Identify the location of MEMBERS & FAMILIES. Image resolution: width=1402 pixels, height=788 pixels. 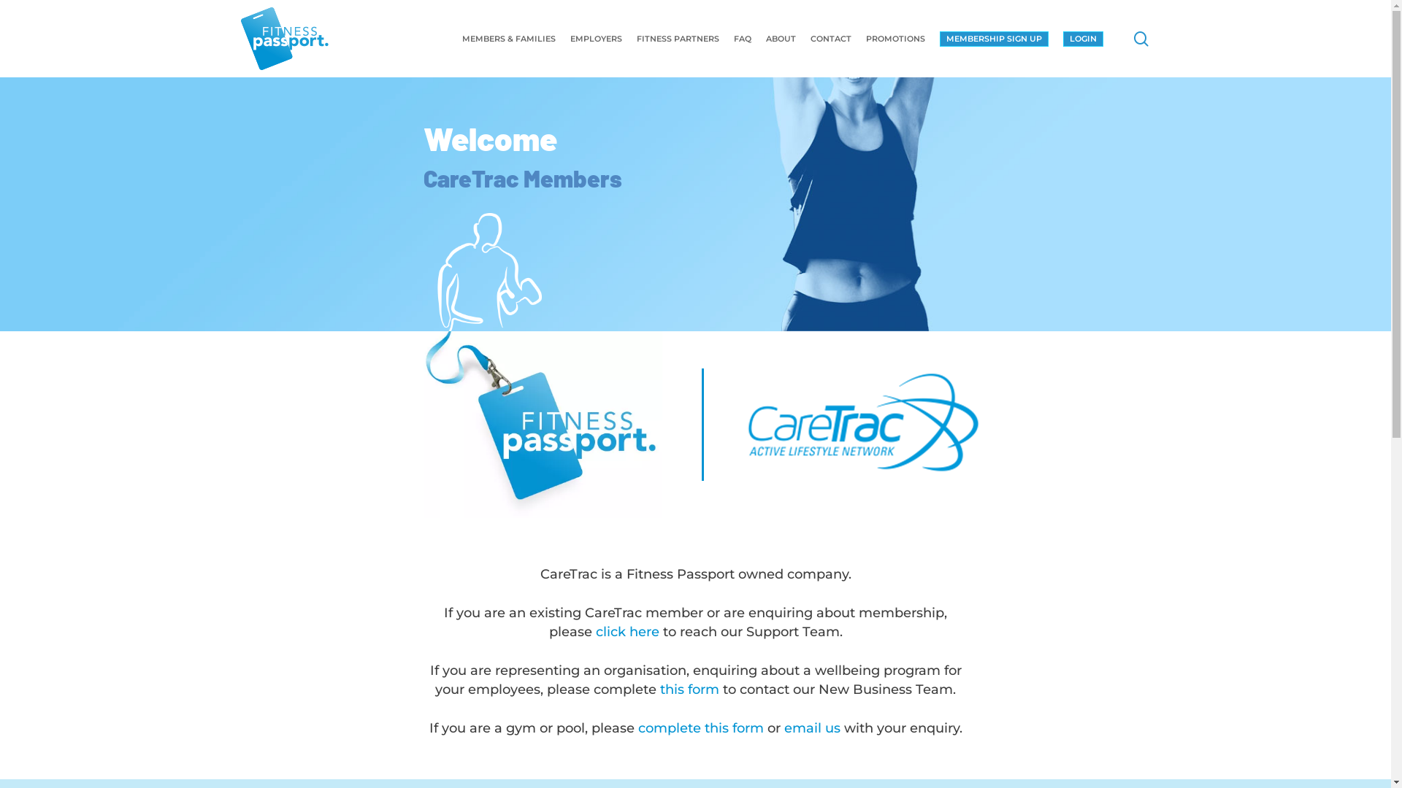
(509, 39).